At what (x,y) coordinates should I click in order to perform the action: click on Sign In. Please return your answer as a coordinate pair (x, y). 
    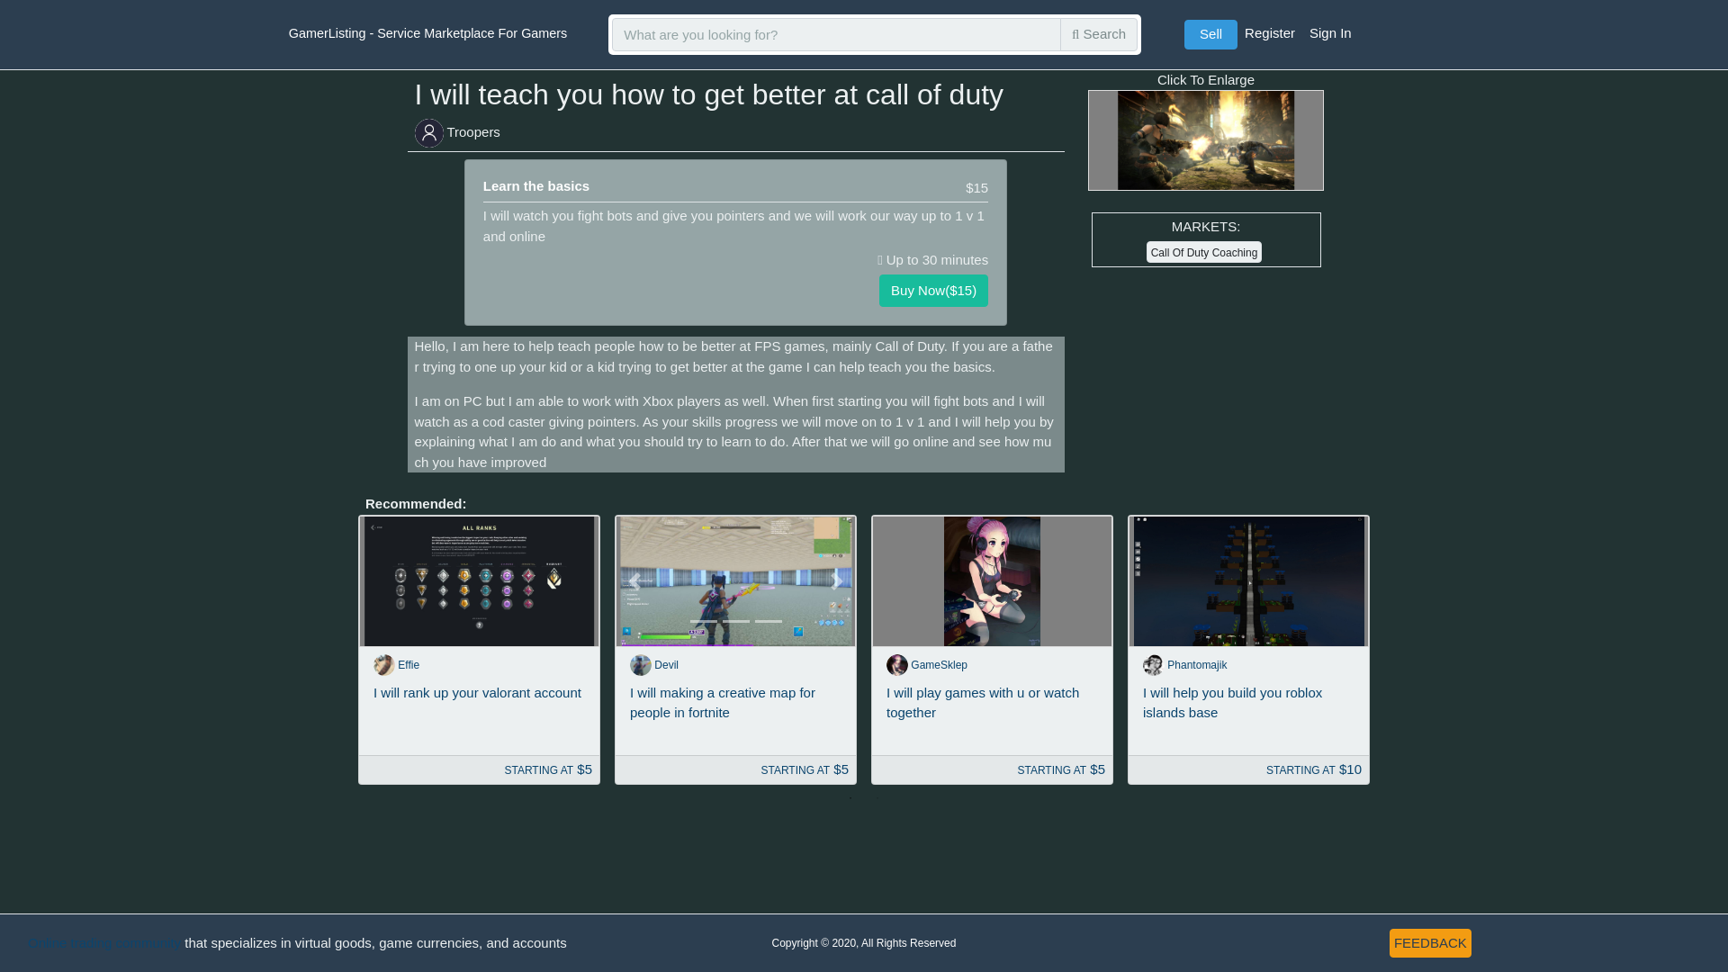
    Looking at the image, I should click on (1330, 34).